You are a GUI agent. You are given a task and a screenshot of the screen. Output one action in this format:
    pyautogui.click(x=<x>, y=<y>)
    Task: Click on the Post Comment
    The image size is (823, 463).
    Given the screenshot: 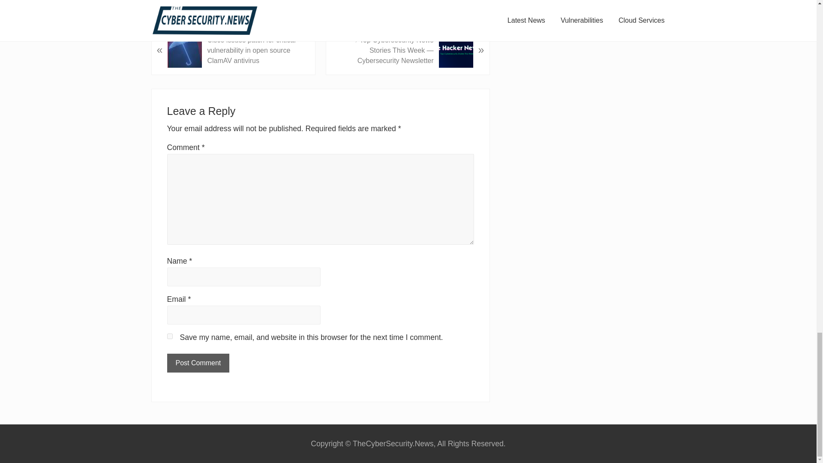 What is the action you would take?
    pyautogui.click(x=198, y=363)
    